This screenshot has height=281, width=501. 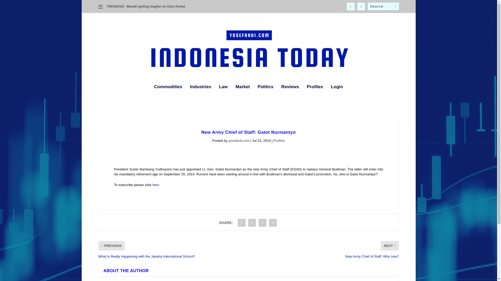 I want to click on Industries, so click(x=200, y=94).